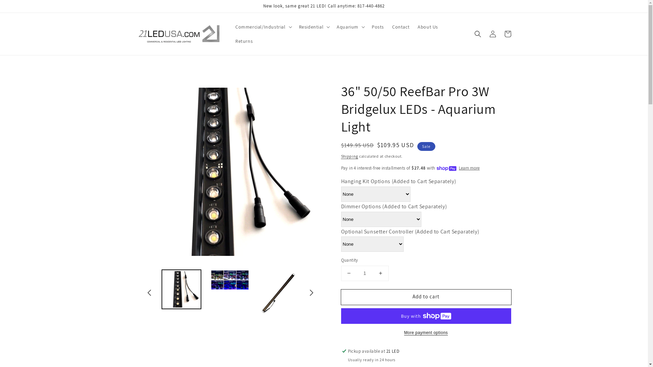 The image size is (653, 367). Describe the element at coordinates (244, 41) in the screenshot. I see `Returns` at that location.